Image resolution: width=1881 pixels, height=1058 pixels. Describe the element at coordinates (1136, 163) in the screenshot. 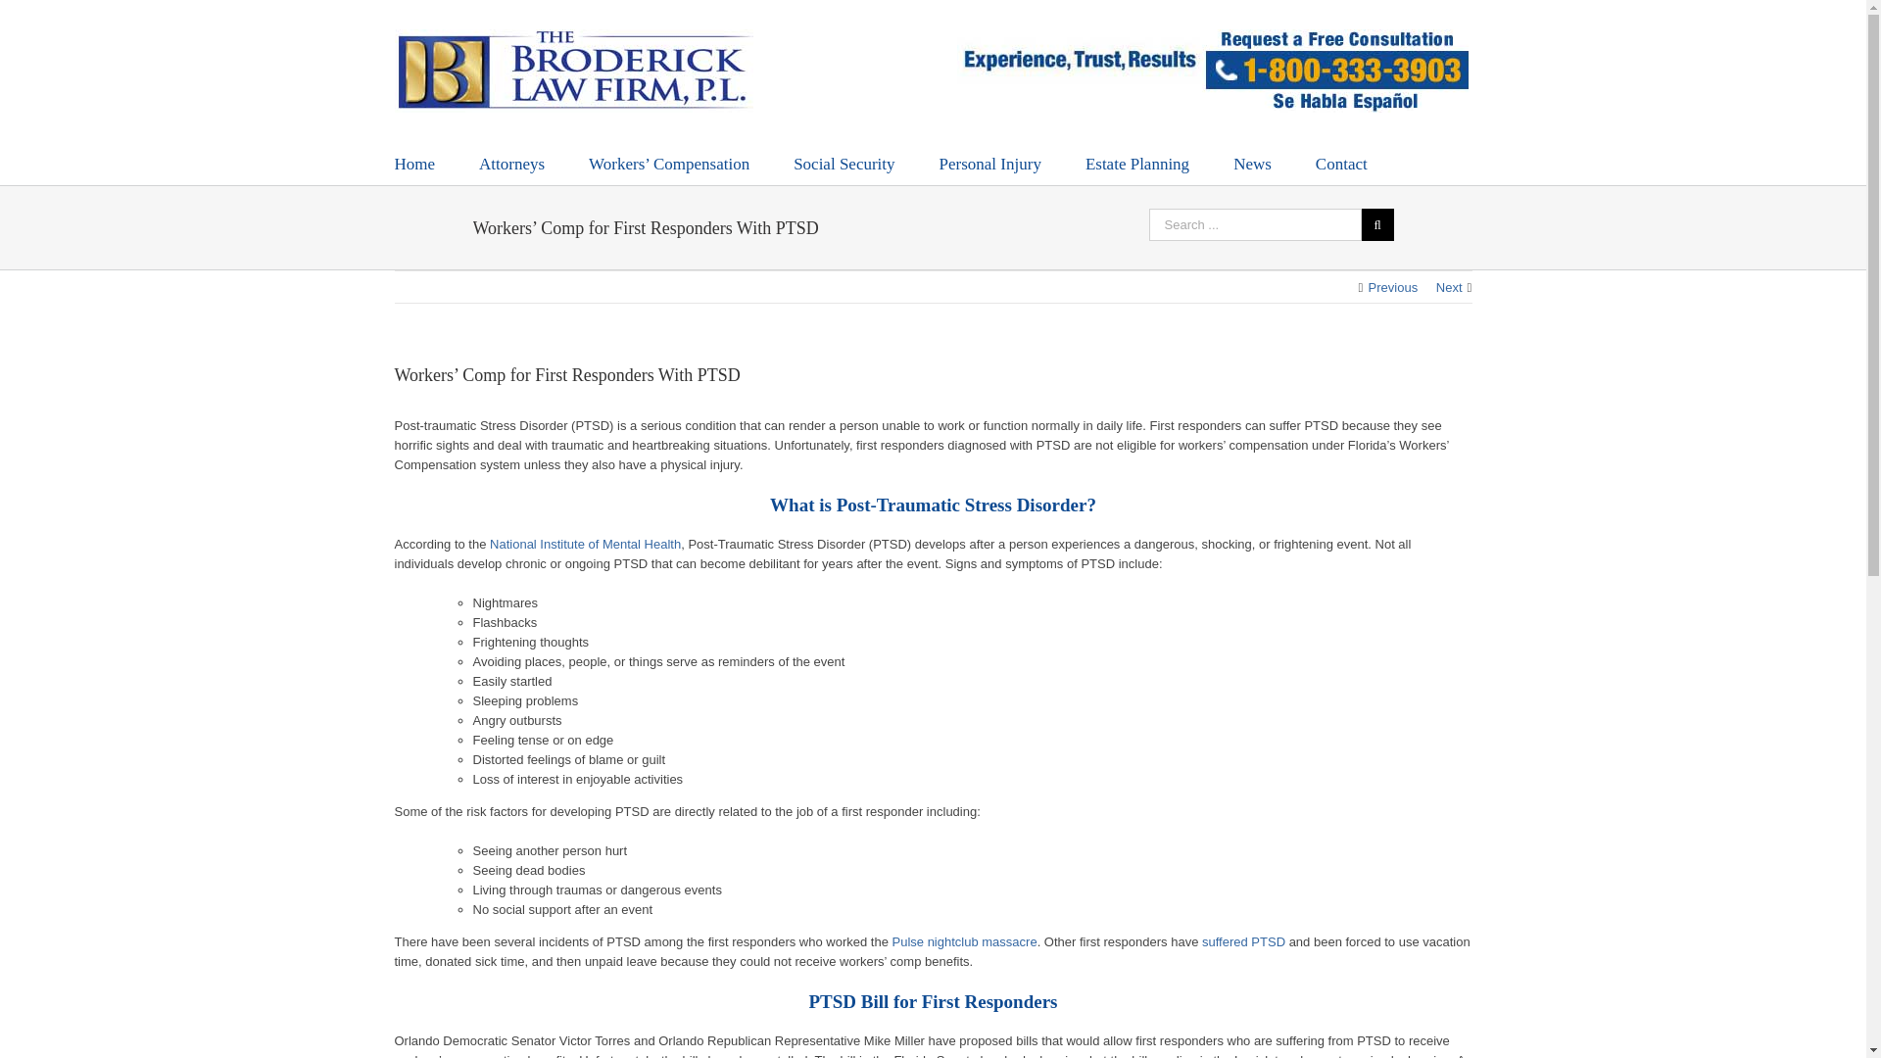

I see `Estate Planning` at that location.